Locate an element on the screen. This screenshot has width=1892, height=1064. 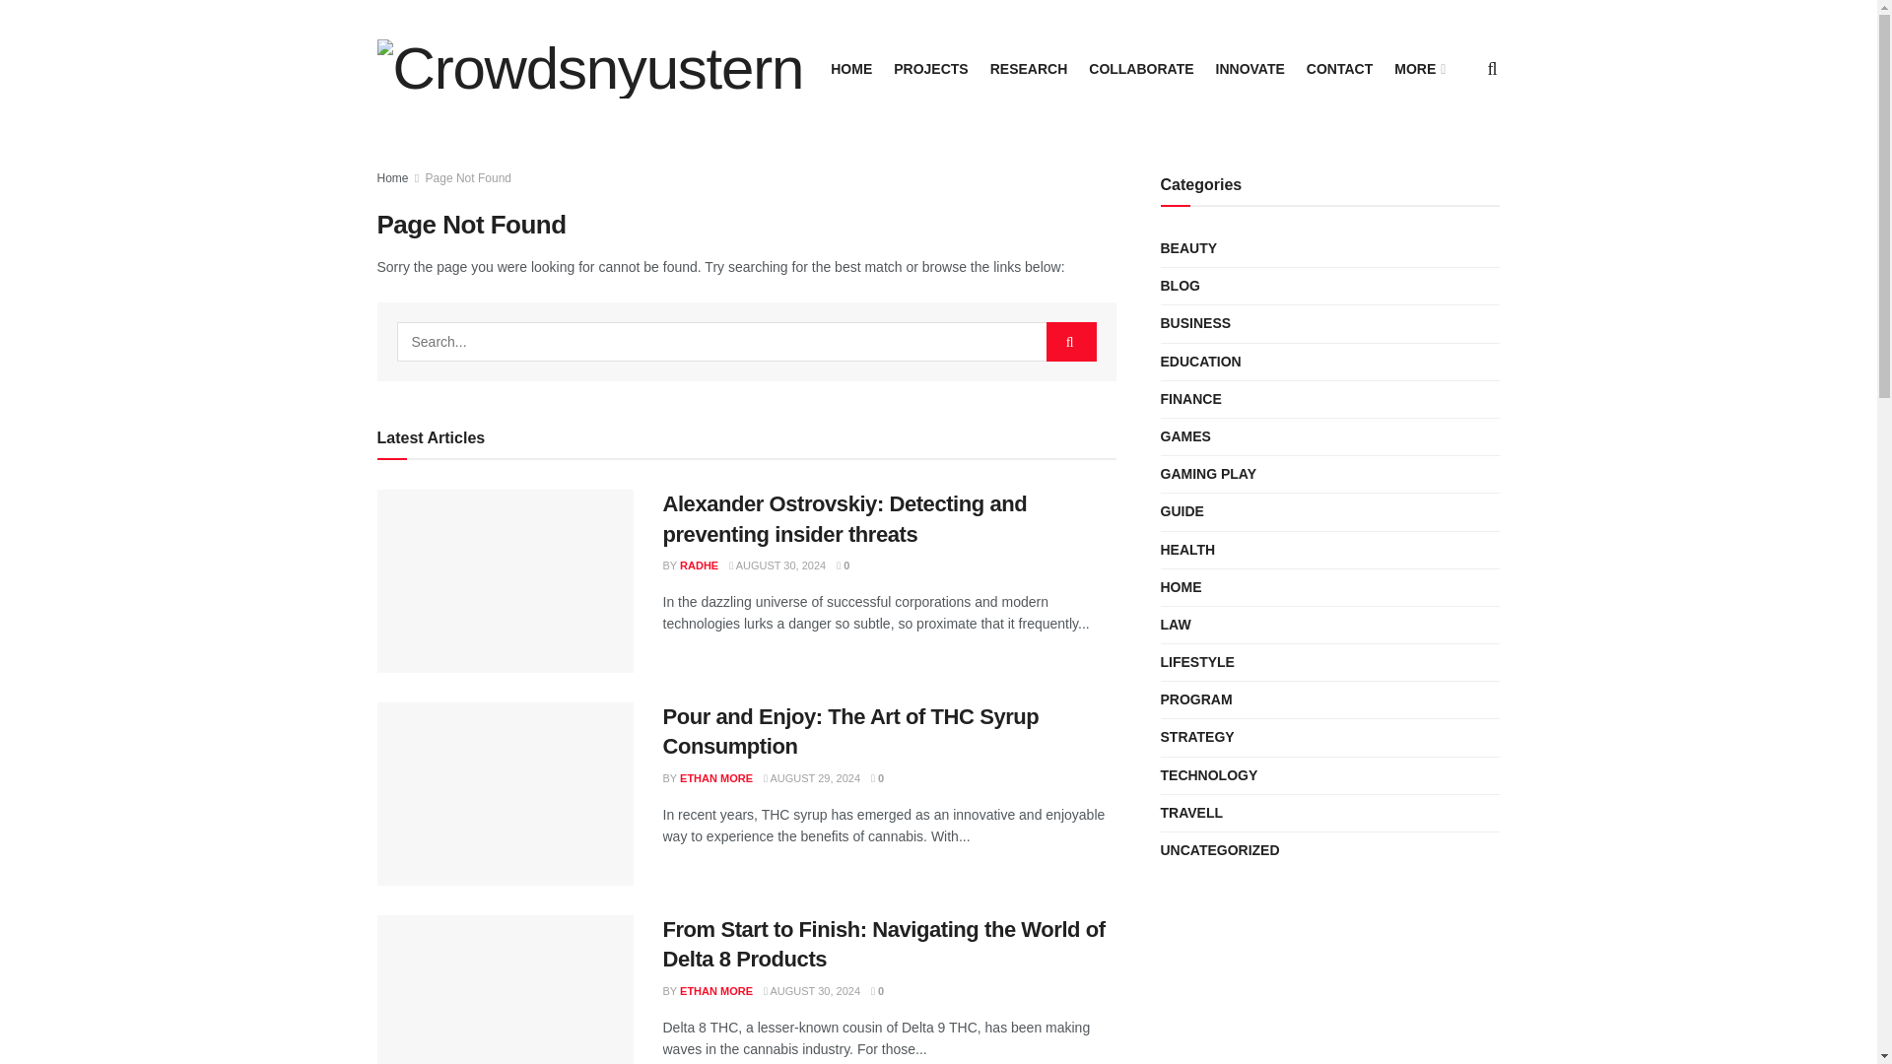
AUGUST 30, 2024 is located at coordinates (777, 565).